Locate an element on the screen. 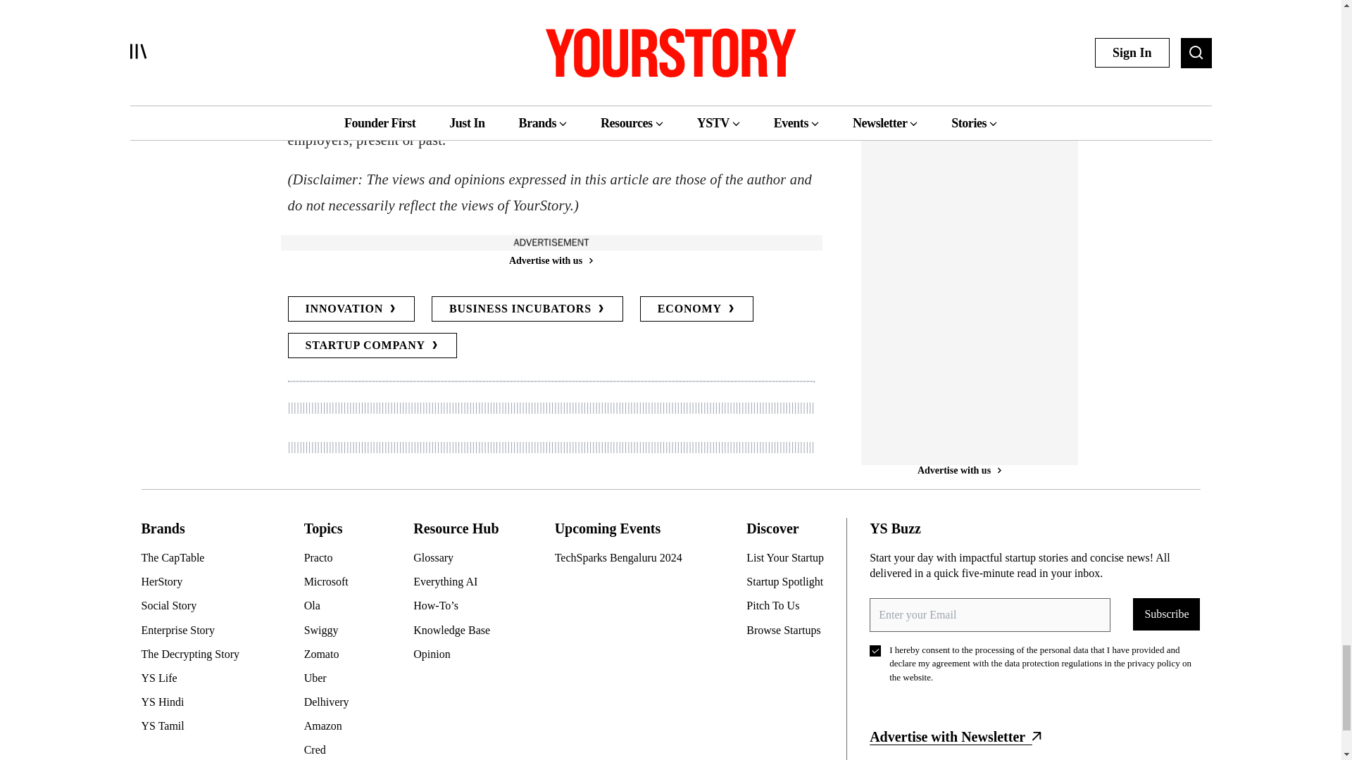 The width and height of the screenshot is (1352, 760). The CapTable is located at coordinates (195, 557).